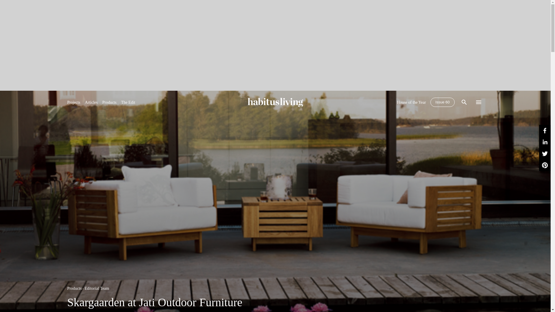 This screenshot has width=555, height=312. Describe the element at coordinates (74, 288) in the screenshot. I see `Products` at that location.